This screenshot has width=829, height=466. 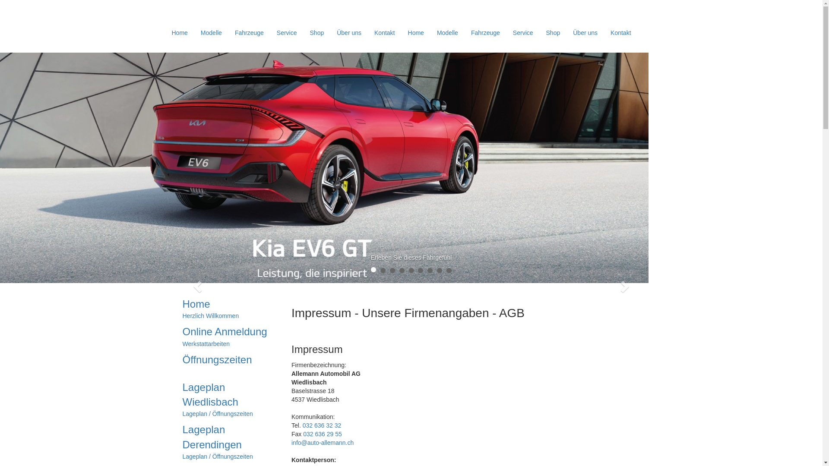 I want to click on Modelle, so click(x=212, y=33).